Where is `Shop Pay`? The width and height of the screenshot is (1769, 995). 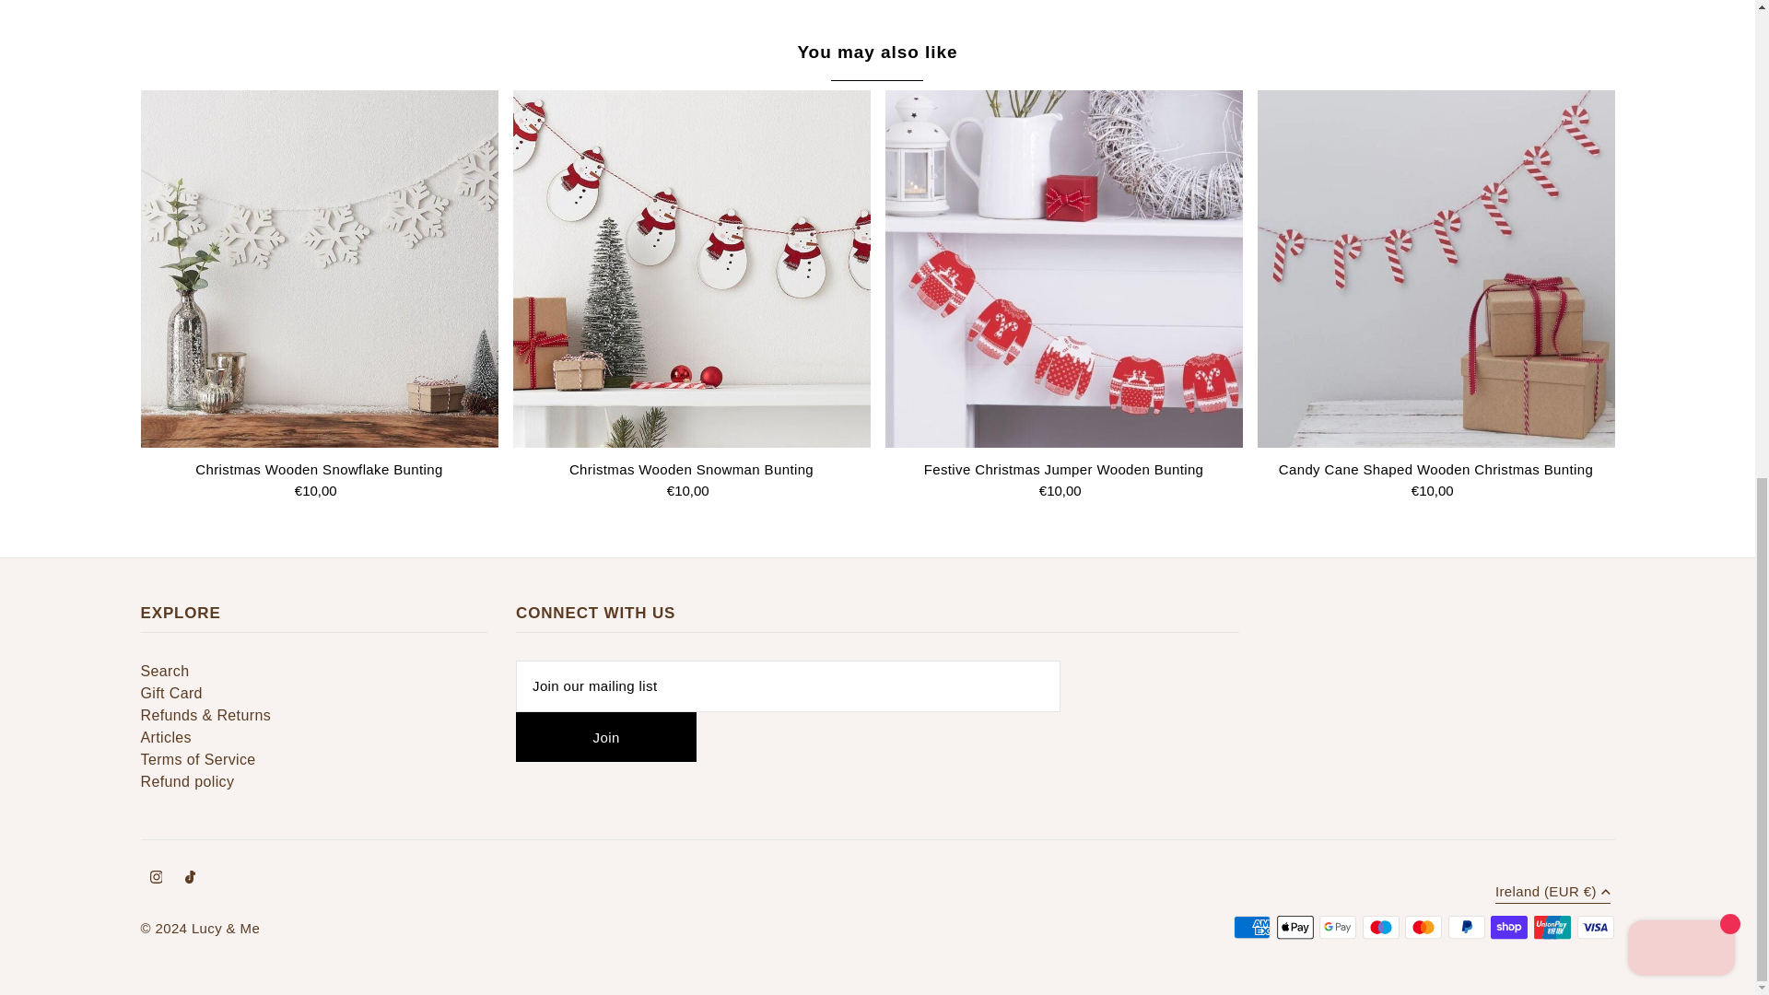
Shop Pay is located at coordinates (1509, 927).